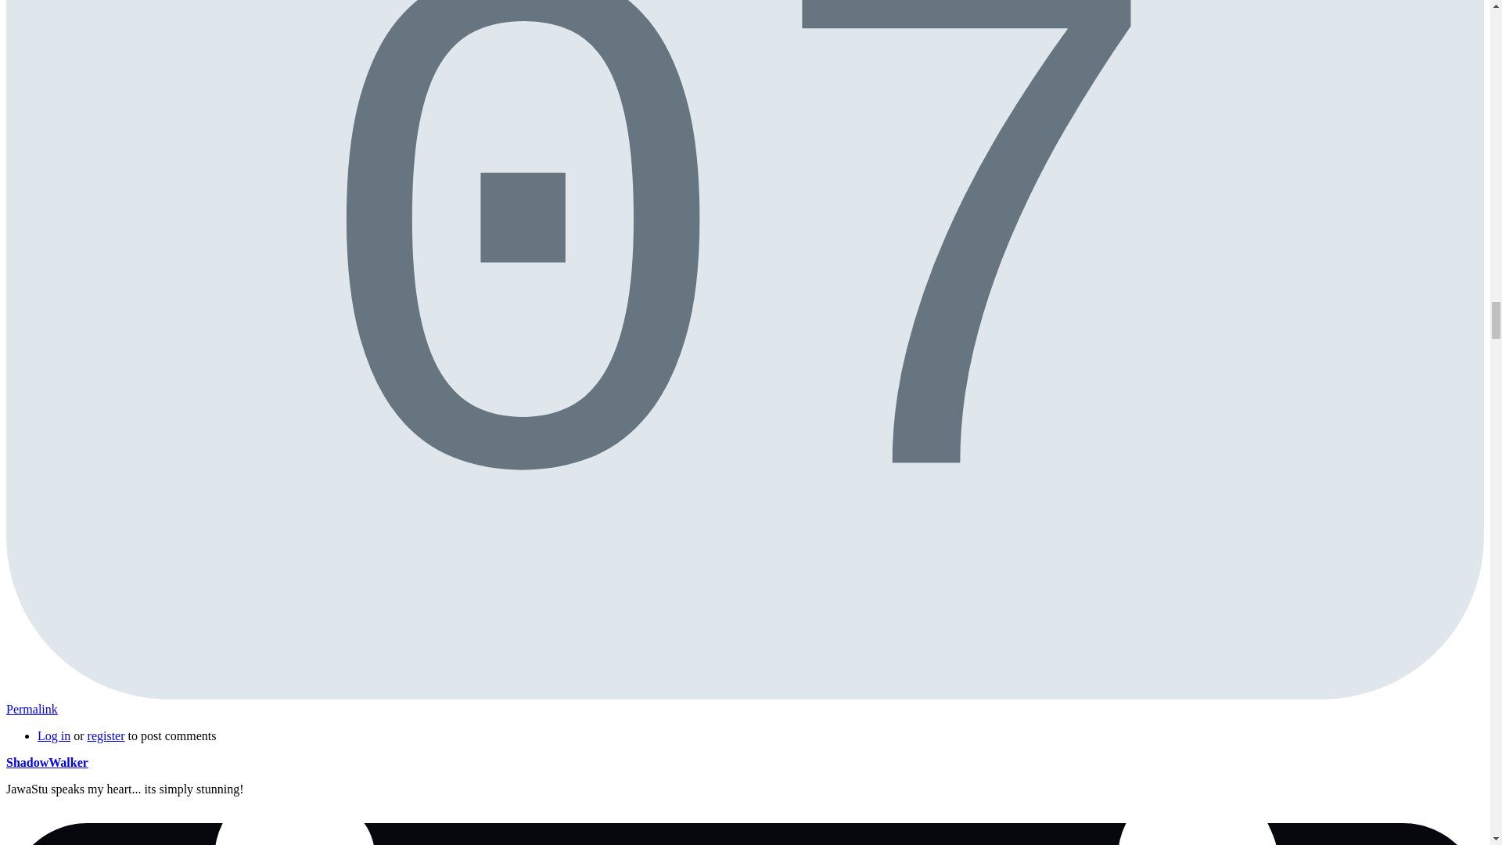  I want to click on register, so click(106, 735).